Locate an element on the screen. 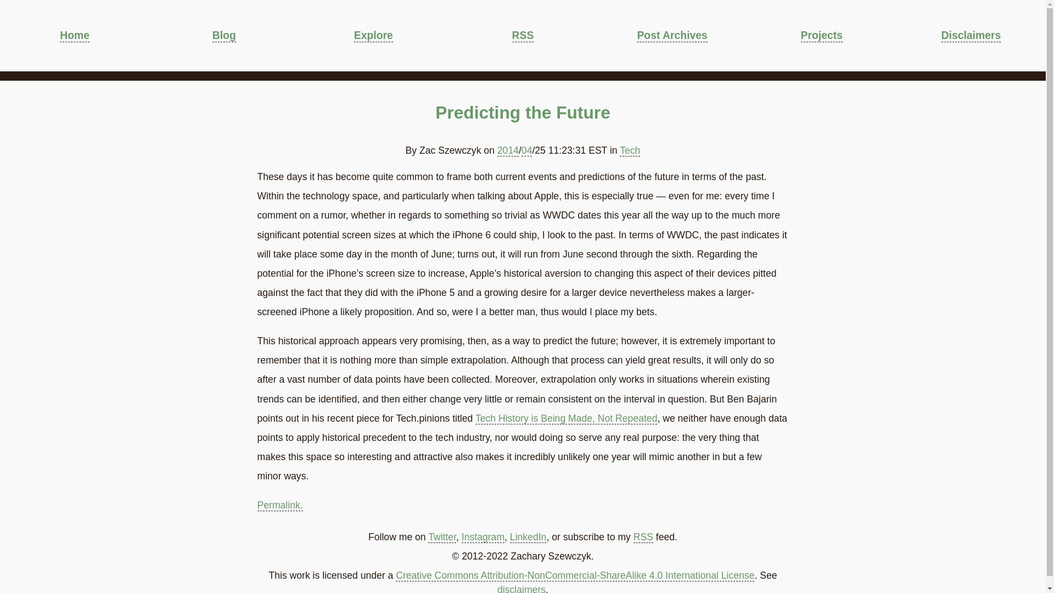 The height and width of the screenshot is (593, 1054). Disclaimers is located at coordinates (971, 35).